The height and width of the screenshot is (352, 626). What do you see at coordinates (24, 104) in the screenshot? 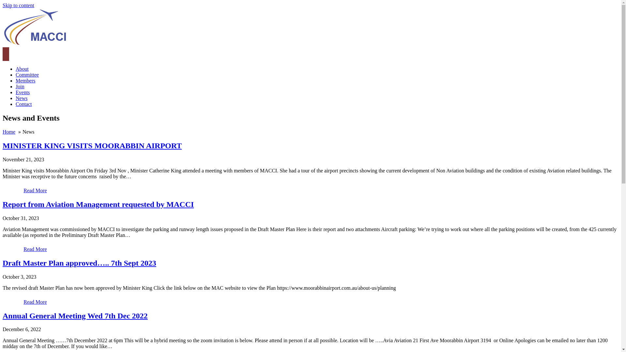
I see `Contact` at bounding box center [24, 104].